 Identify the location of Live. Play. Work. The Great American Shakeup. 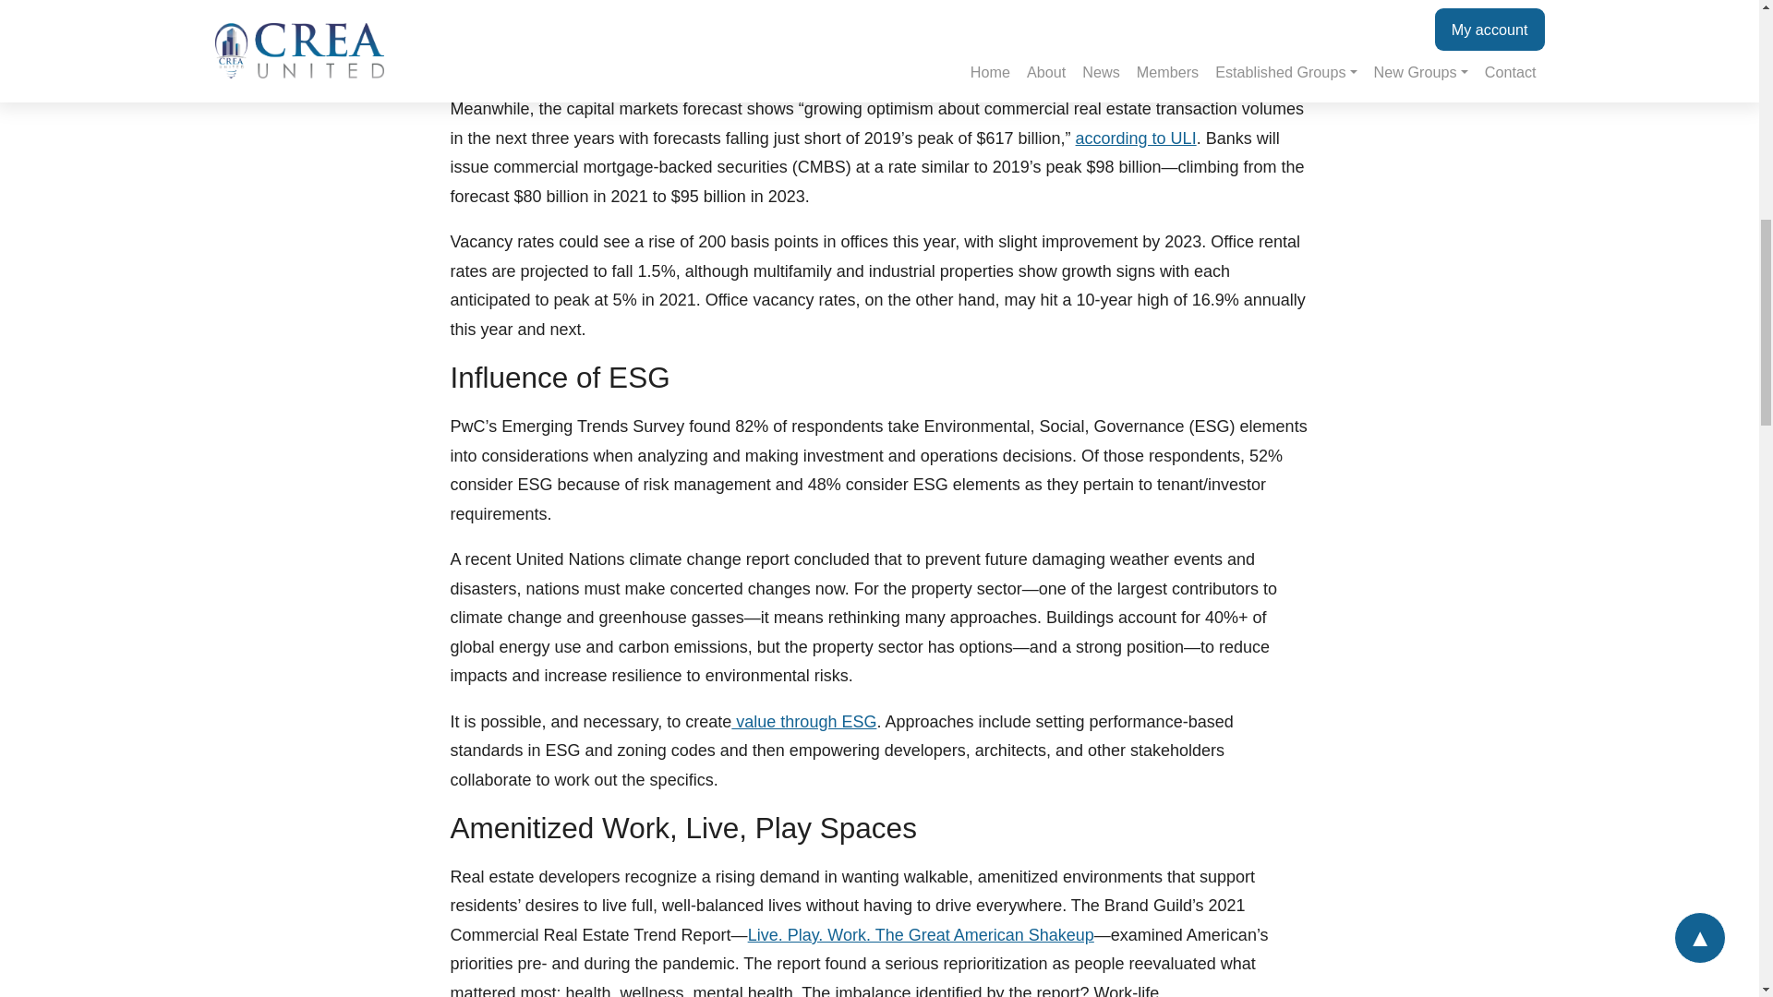
(921, 934).